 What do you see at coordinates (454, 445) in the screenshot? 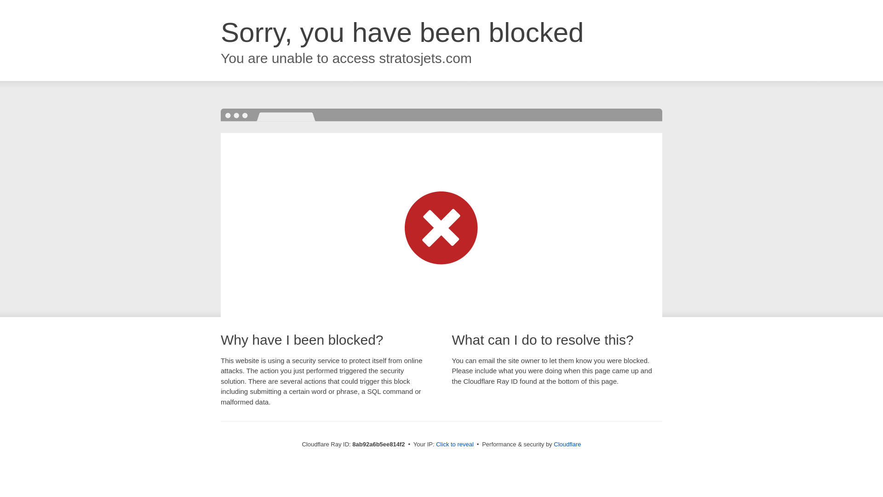
I see `Click to reveal` at bounding box center [454, 445].